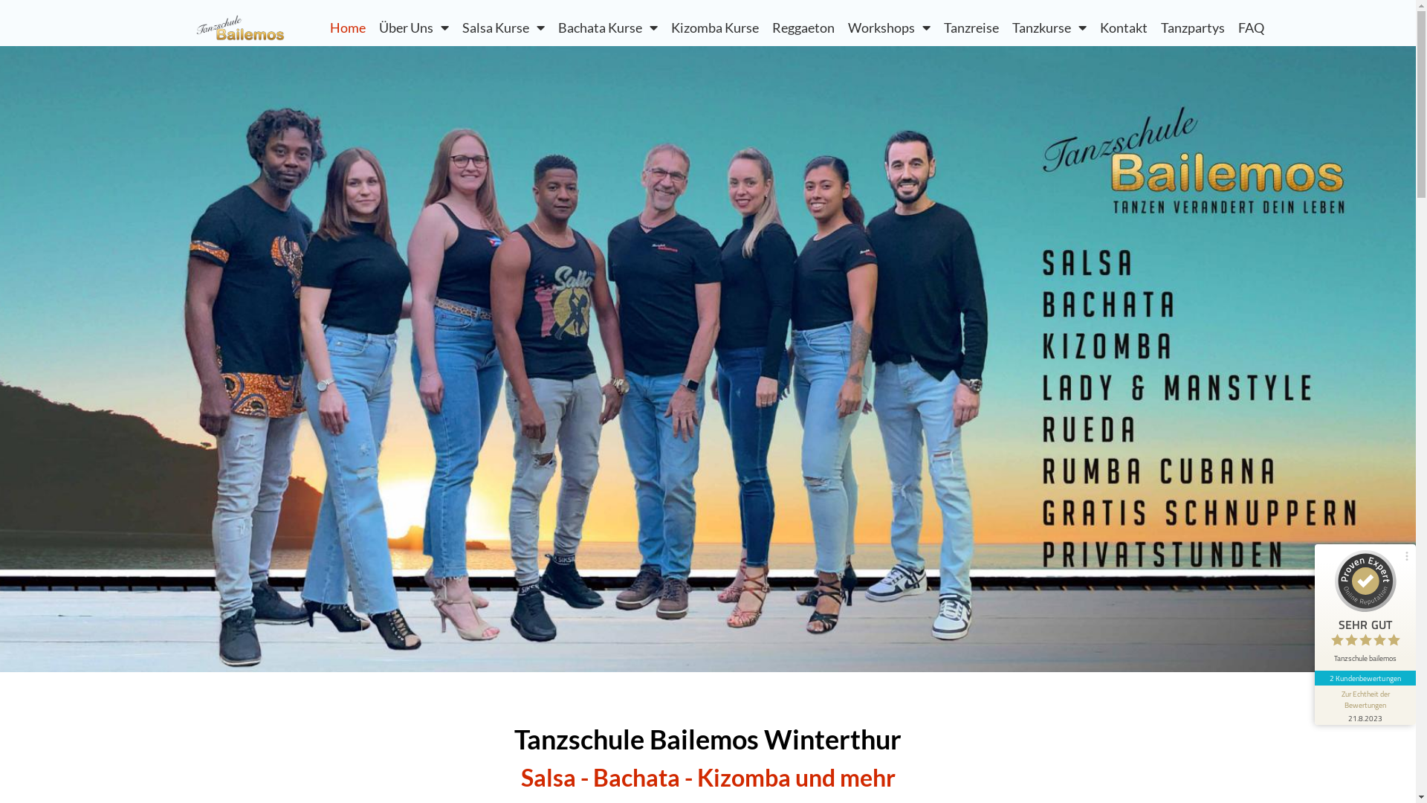 The width and height of the screenshot is (1427, 803). Describe the element at coordinates (889, 28) in the screenshot. I see `Workshops` at that location.